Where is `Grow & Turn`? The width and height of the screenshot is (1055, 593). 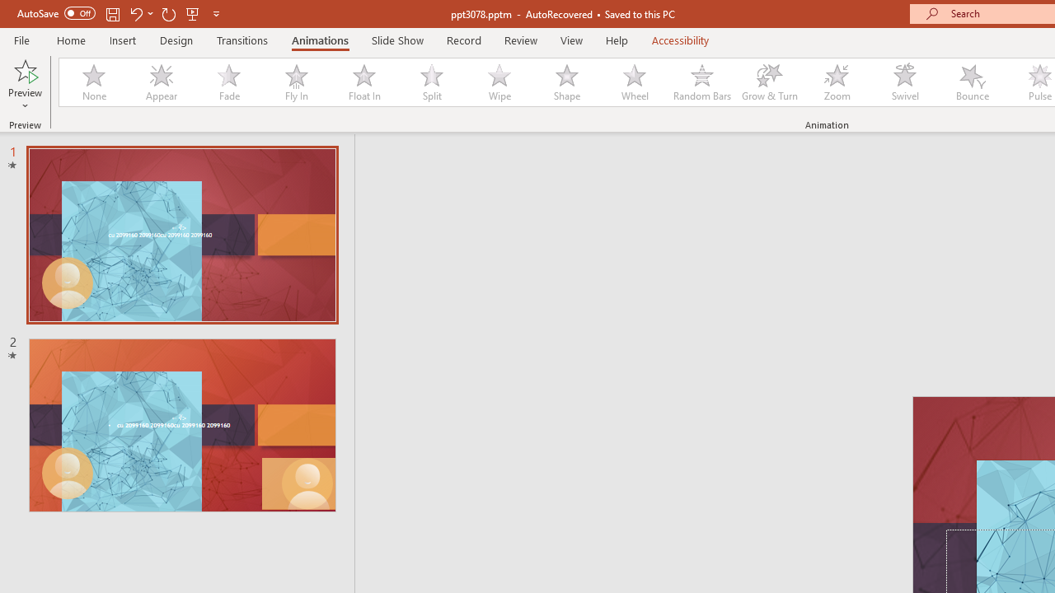 Grow & Turn is located at coordinates (770, 82).